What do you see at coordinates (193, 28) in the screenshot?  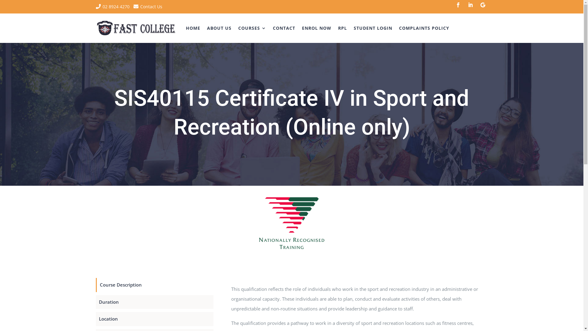 I see `HOME` at bounding box center [193, 28].